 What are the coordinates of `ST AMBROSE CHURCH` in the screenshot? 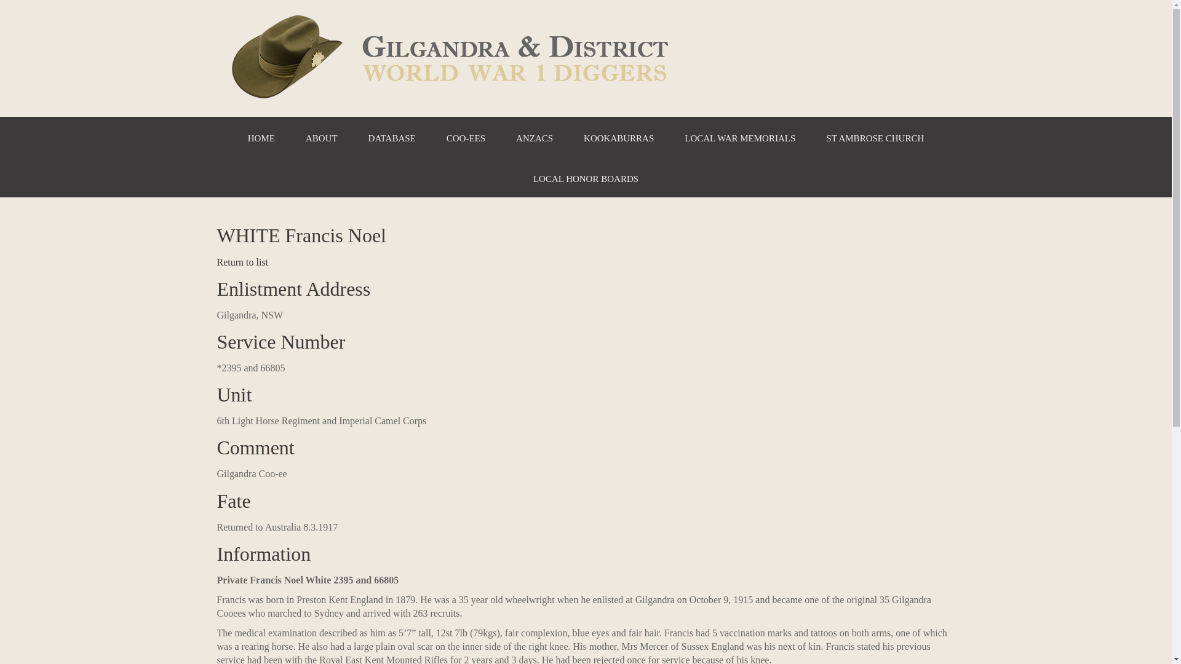 It's located at (875, 137).